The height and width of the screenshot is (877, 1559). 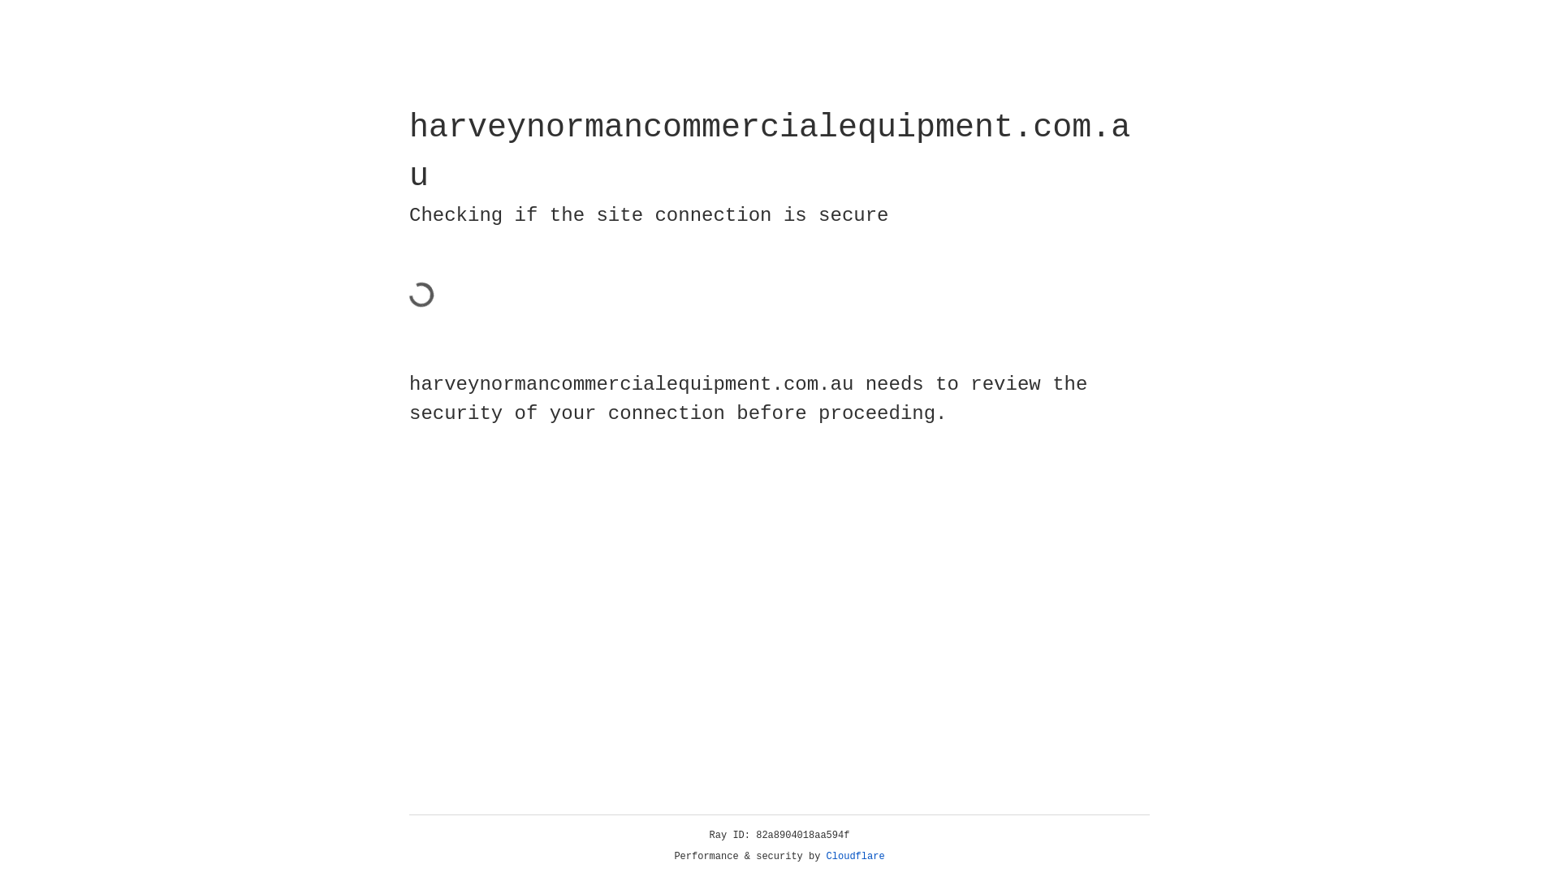 I want to click on Cloudflare, so click(x=856, y=857).